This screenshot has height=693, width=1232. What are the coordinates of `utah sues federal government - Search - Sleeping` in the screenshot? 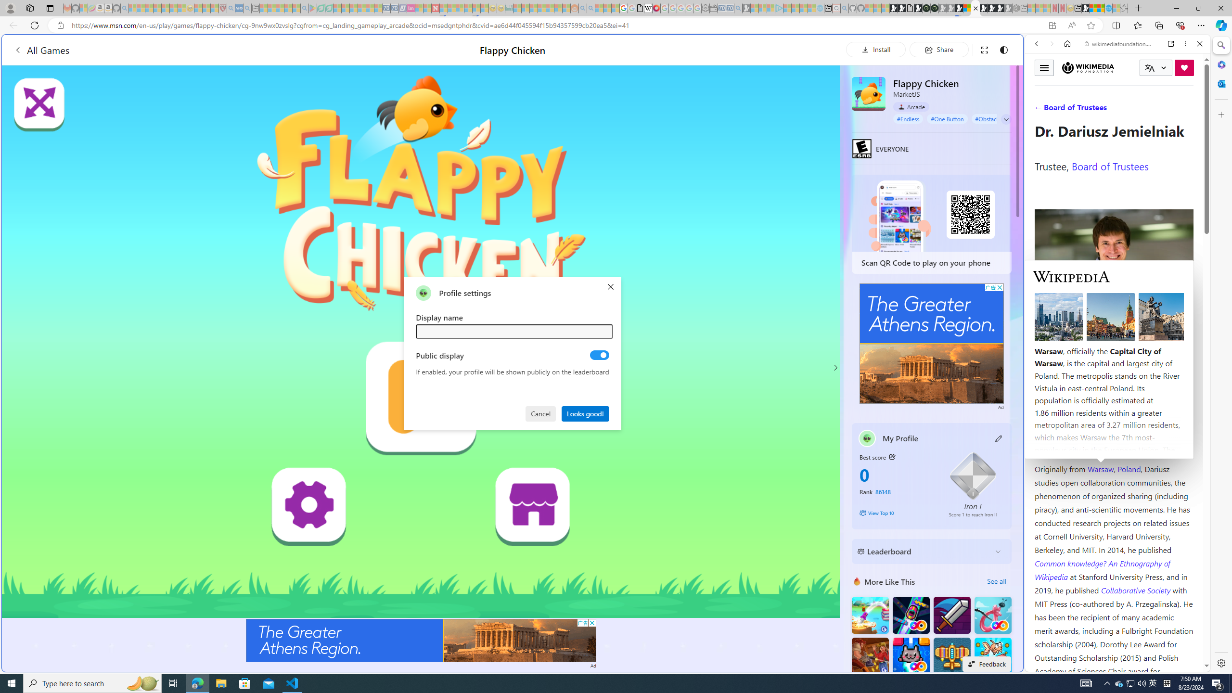 It's located at (246, 8).